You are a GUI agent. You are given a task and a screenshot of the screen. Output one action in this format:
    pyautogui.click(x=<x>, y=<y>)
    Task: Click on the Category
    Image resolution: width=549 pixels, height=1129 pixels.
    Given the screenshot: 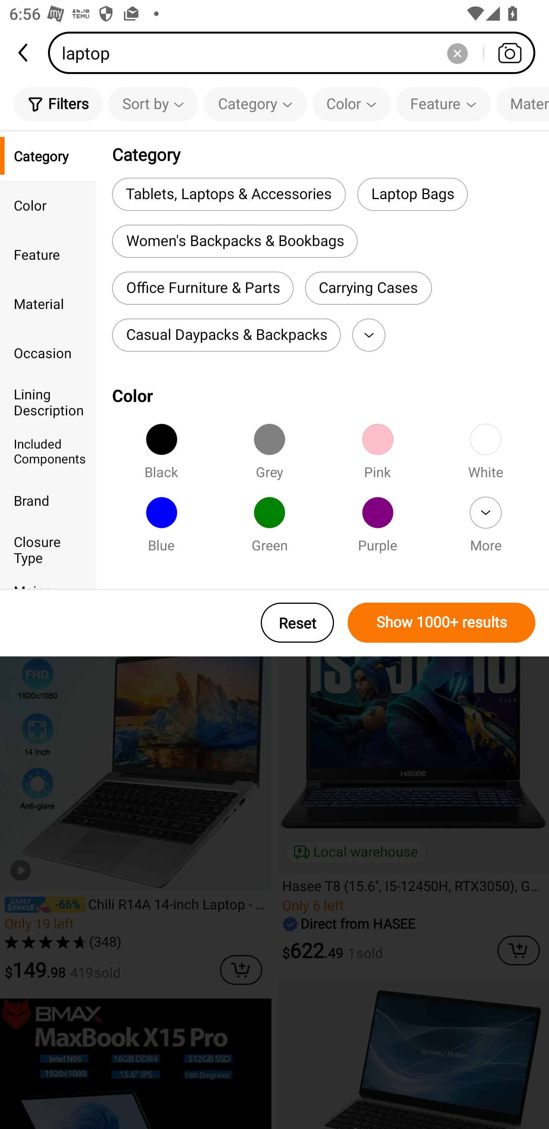 What is the action you would take?
    pyautogui.click(x=255, y=104)
    